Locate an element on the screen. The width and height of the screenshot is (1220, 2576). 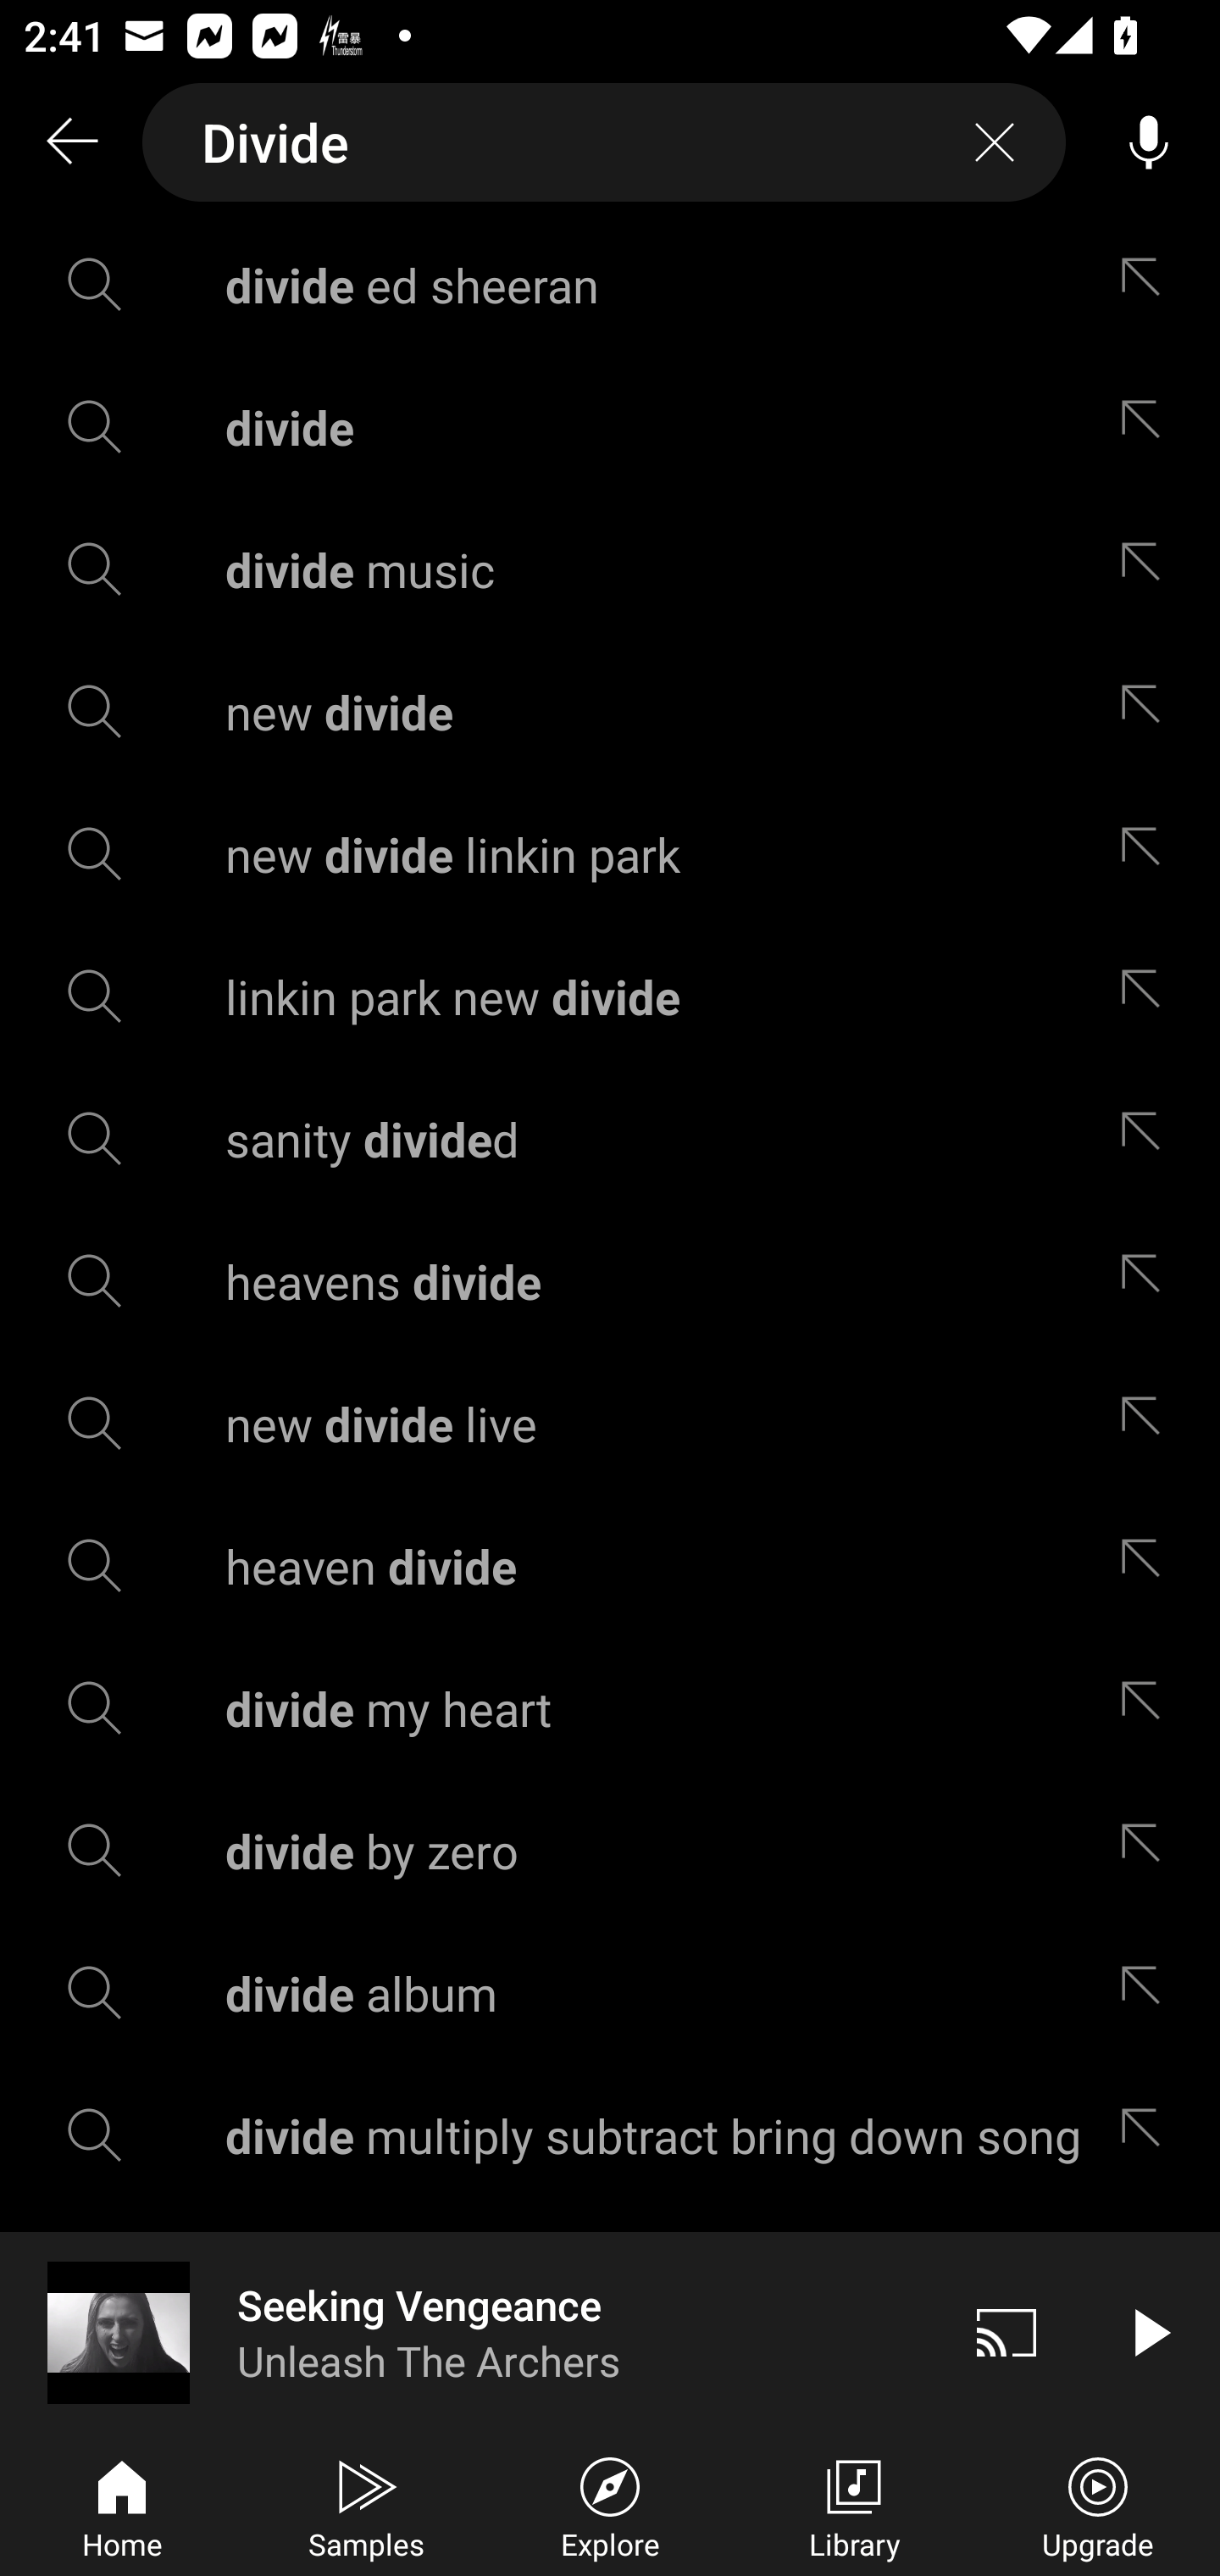
Samples is located at coordinates (366, 2505).